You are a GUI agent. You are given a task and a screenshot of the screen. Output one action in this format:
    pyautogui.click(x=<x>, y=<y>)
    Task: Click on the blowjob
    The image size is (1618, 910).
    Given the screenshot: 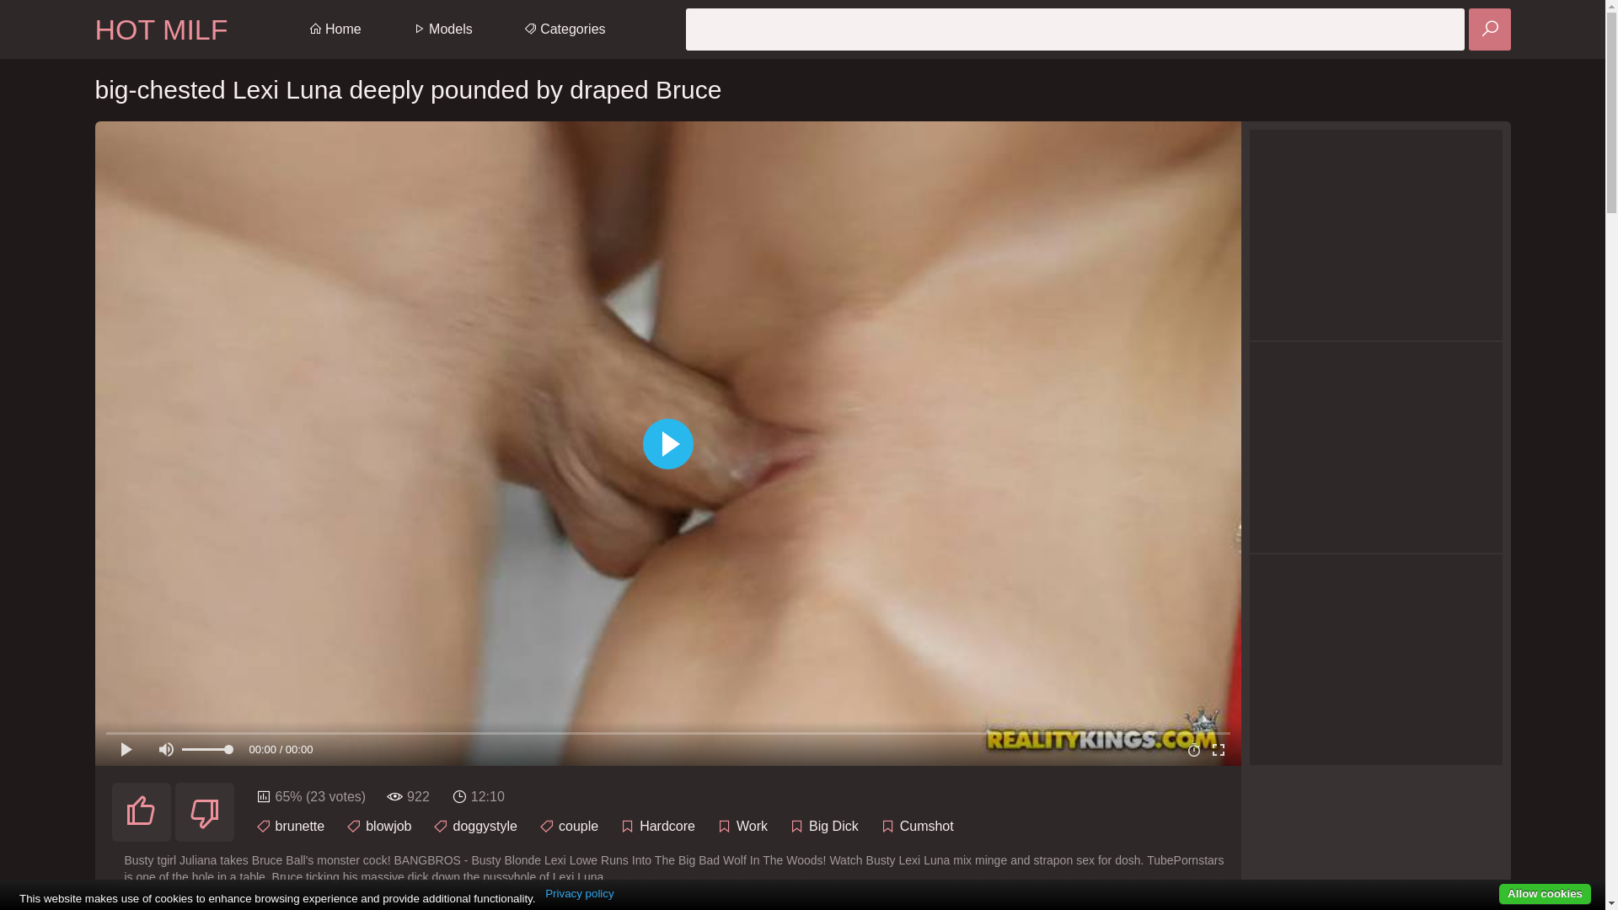 What is the action you would take?
    pyautogui.click(x=388, y=826)
    